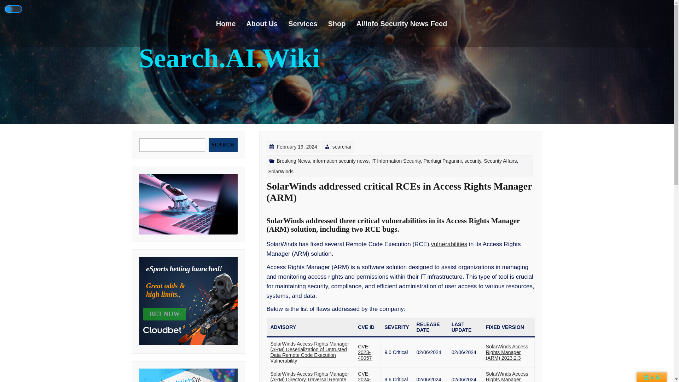 The height and width of the screenshot is (382, 679). I want to click on Search.AI.Wiki, so click(229, 58).